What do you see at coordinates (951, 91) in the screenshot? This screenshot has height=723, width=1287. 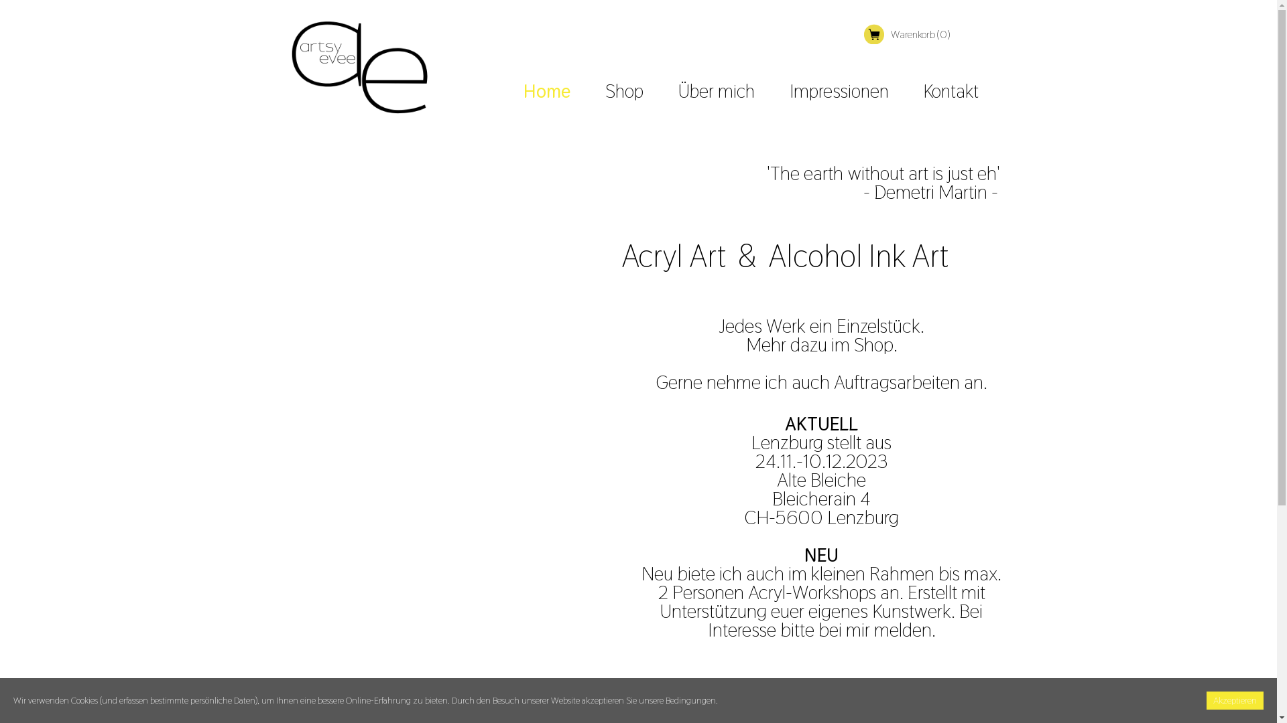 I see `Kontakt` at bounding box center [951, 91].